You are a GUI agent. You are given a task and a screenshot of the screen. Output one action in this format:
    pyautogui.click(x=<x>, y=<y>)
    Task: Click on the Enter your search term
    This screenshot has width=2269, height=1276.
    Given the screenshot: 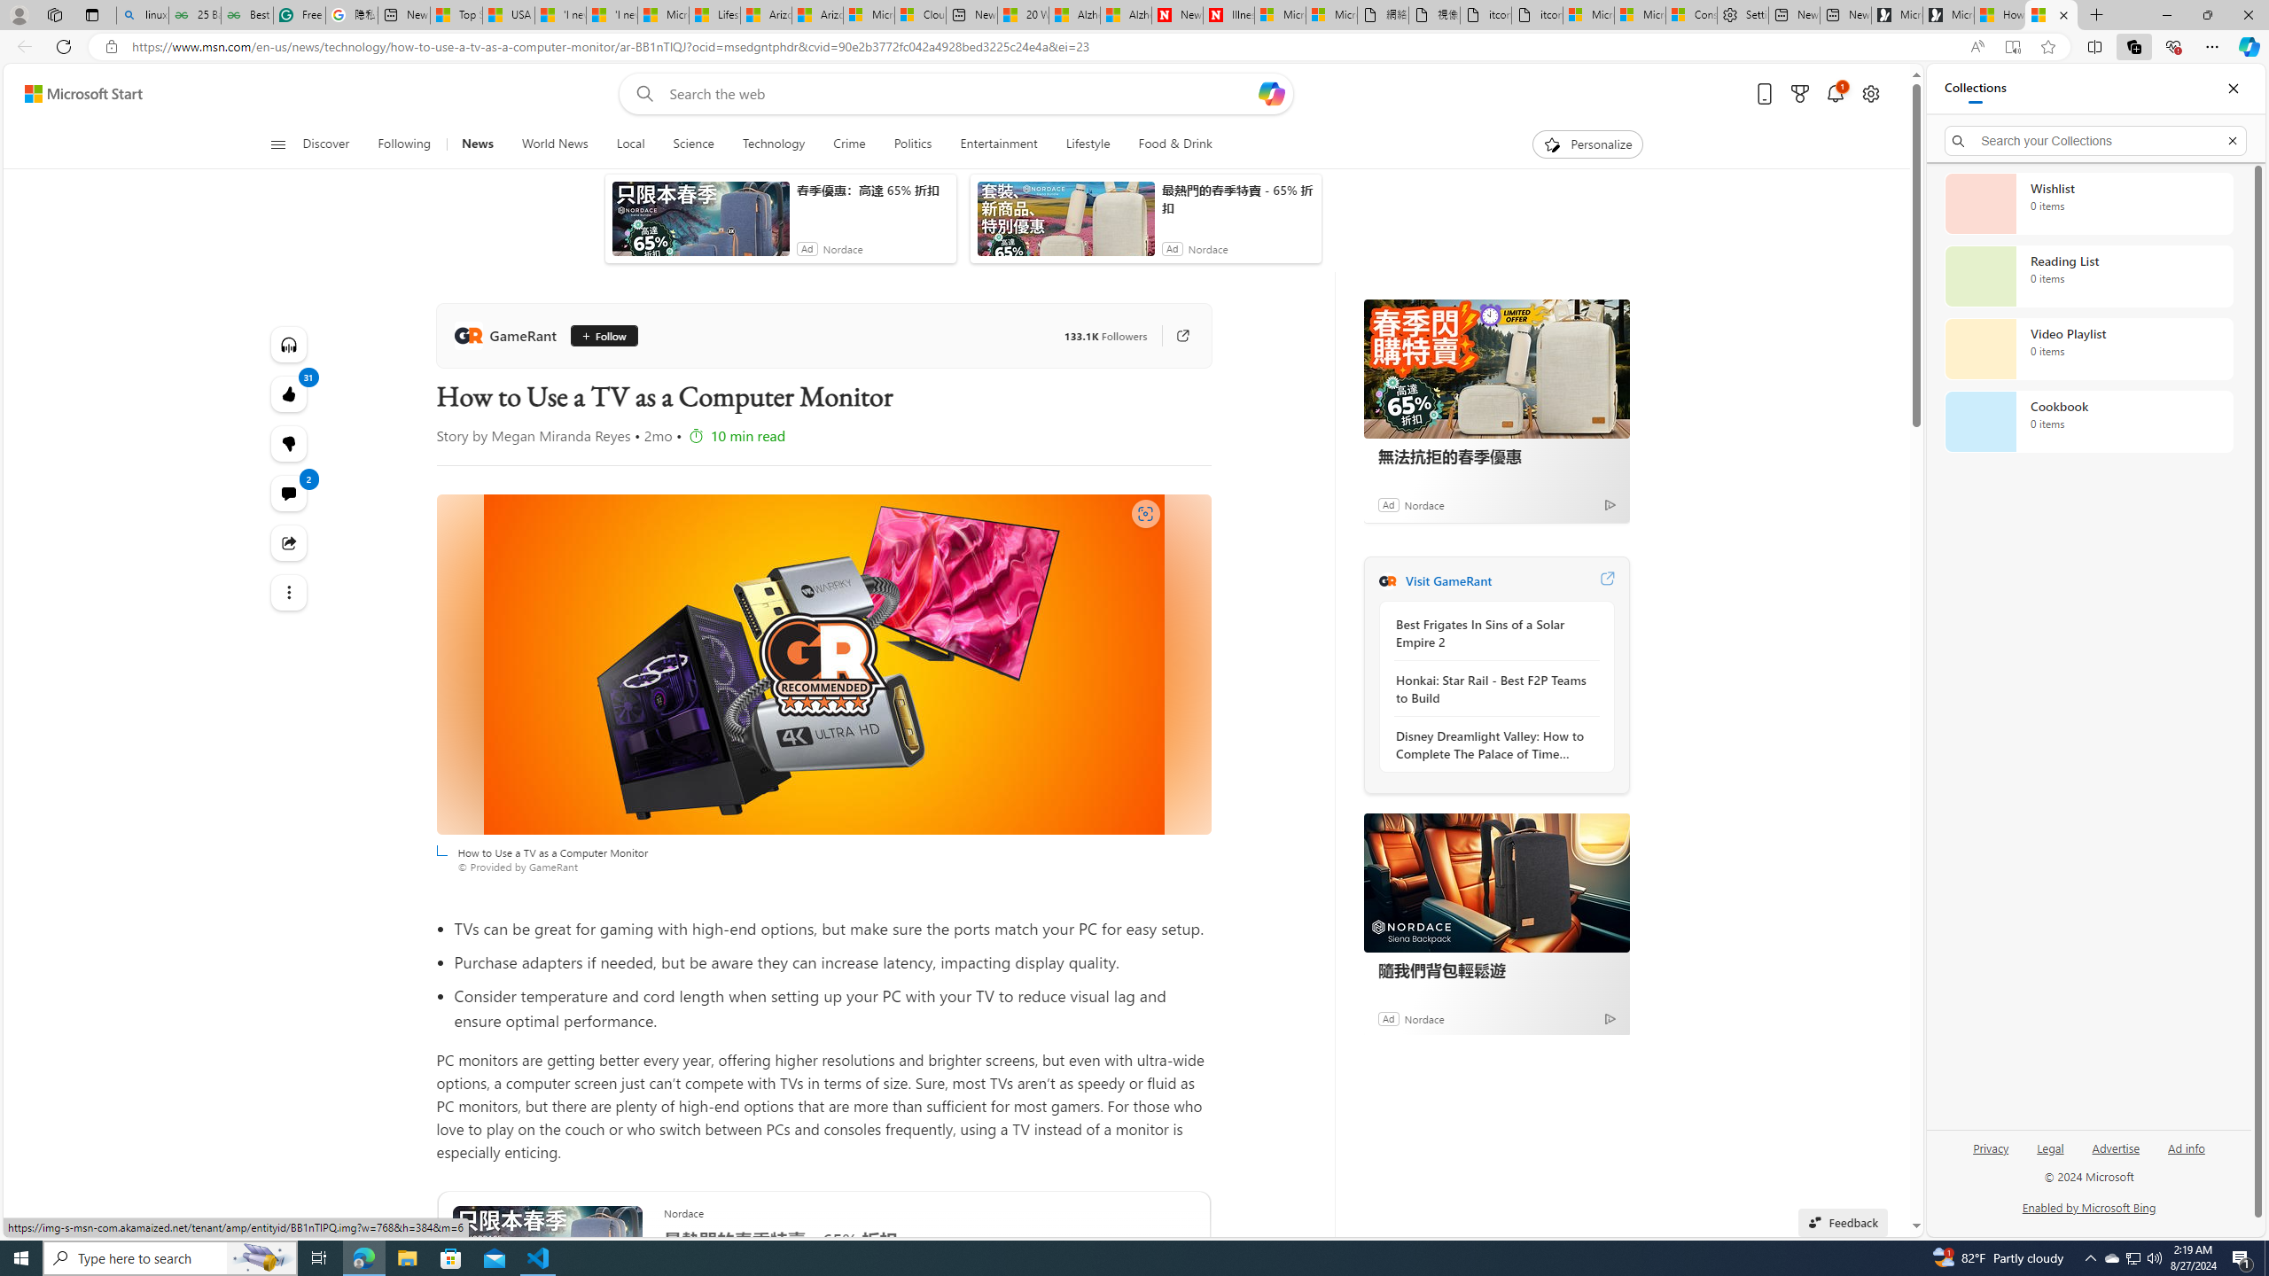 What is the action you would take?
    pyautogui.click(x=962, y=94)
    